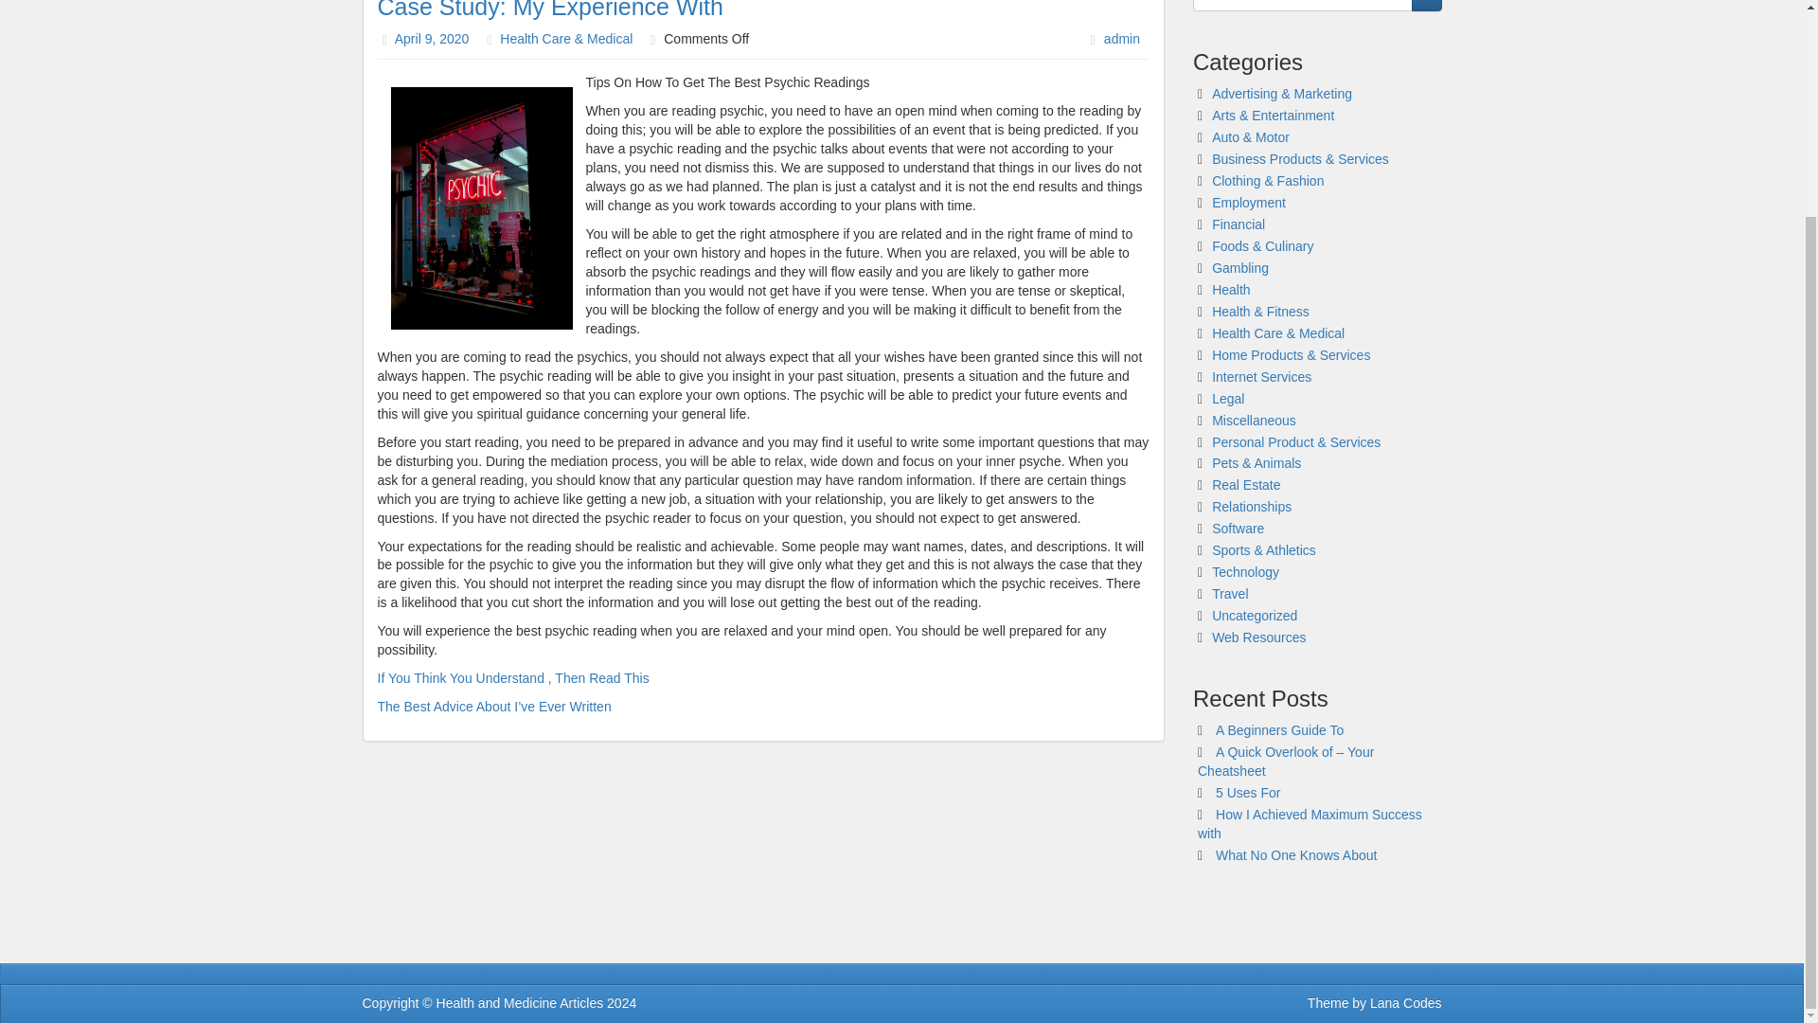  I want to click on Real Estate, so click(1246, 485).